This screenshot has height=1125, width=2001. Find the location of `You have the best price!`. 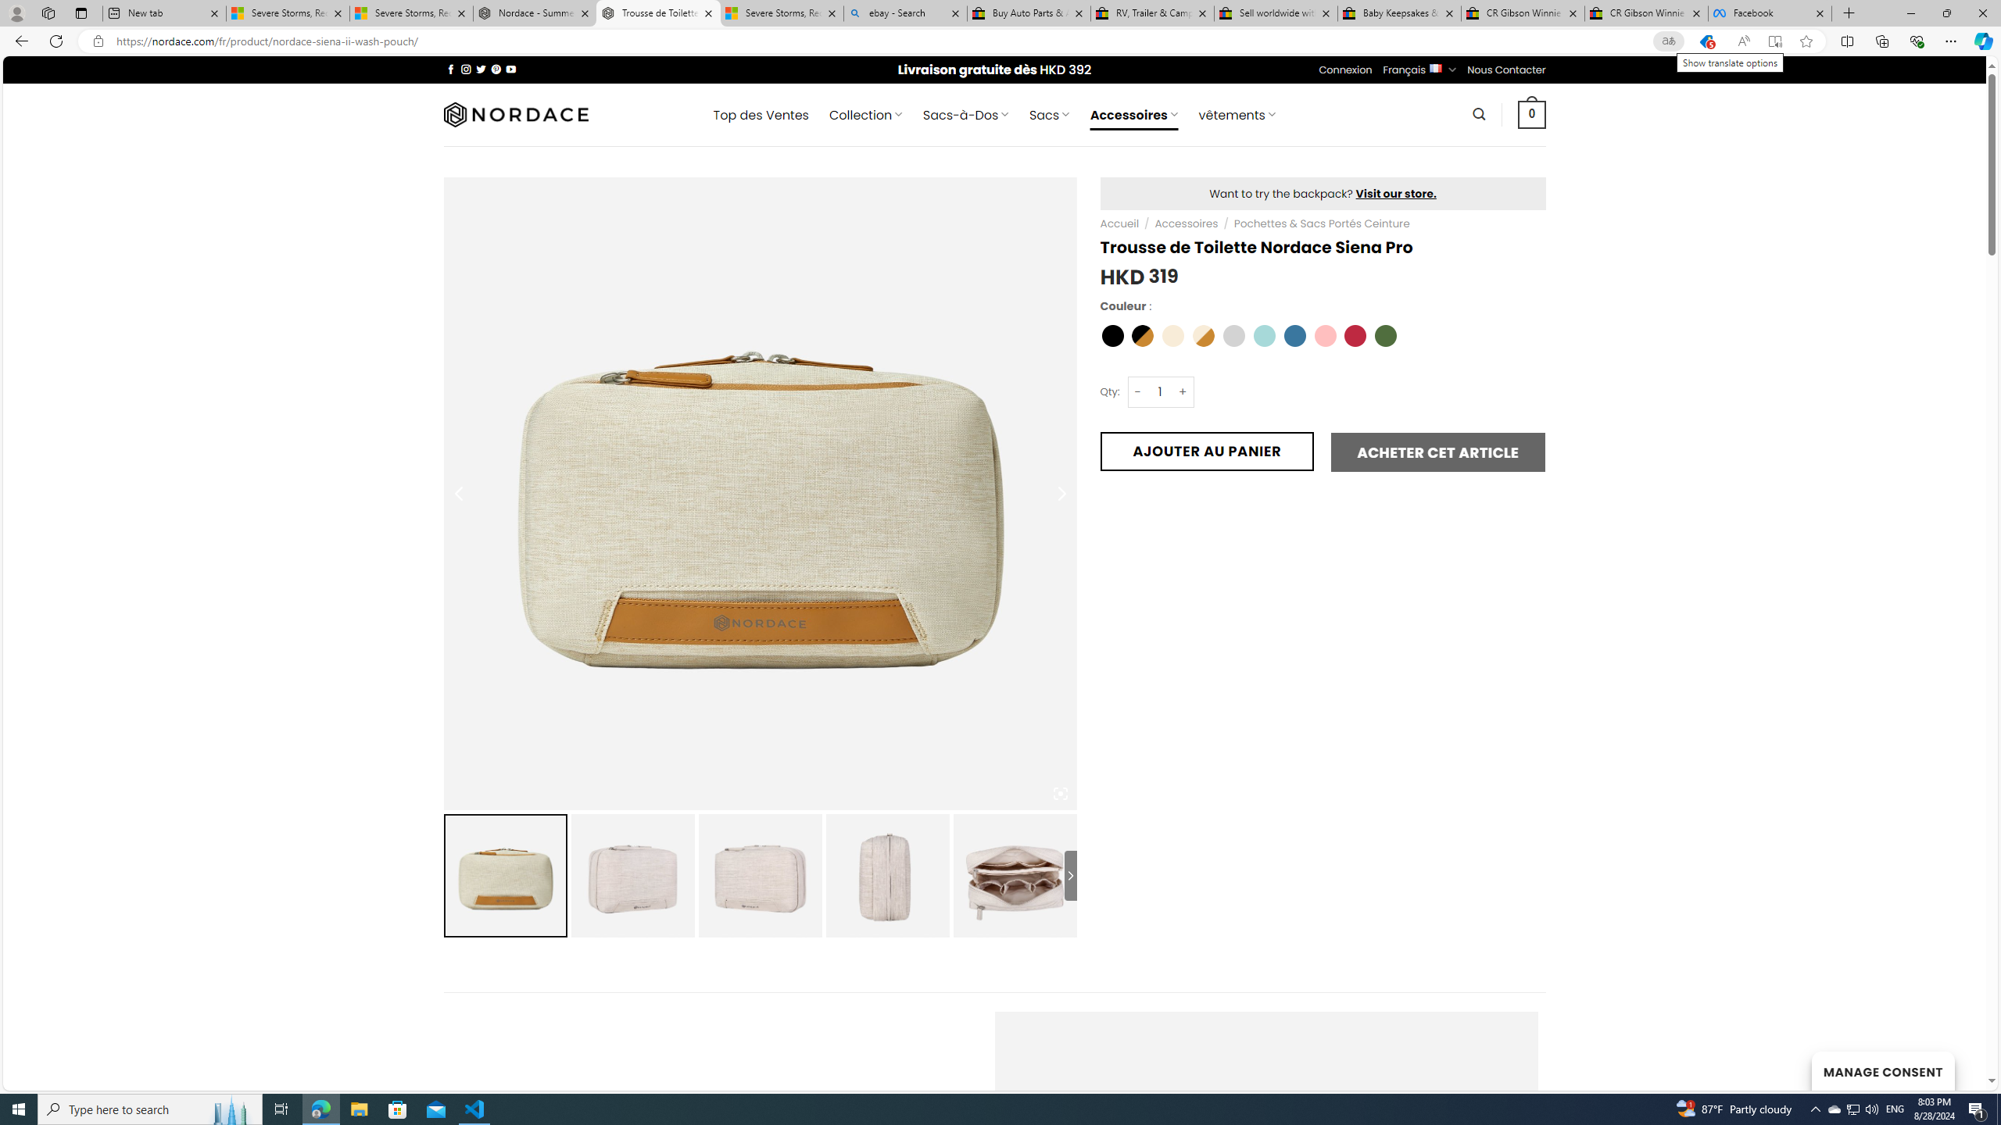

You have the best price! is located at coordinates (1706, 41).